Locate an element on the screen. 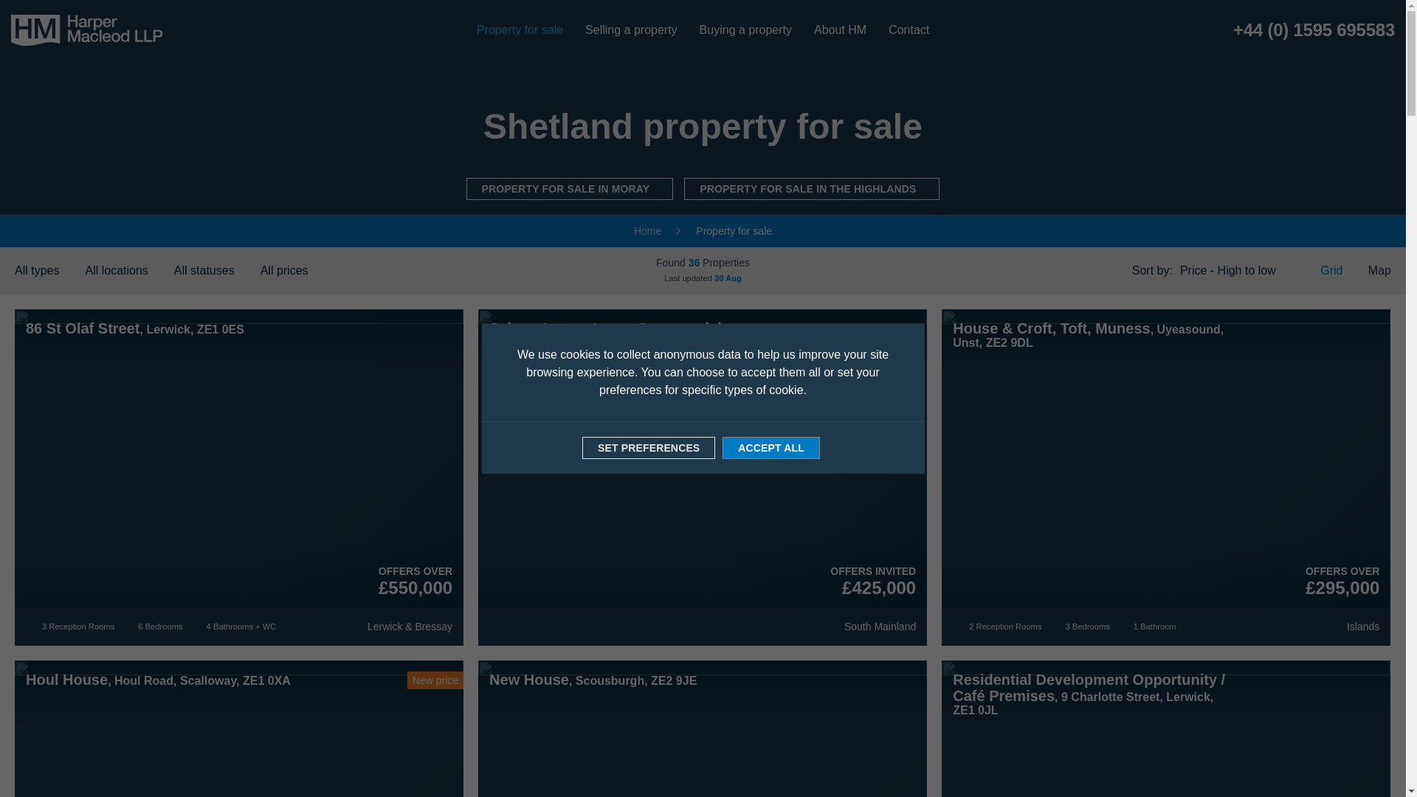 Image resolution: width=1417 pixels, height=797 pixels. Contact is located at coordinates (909, 30).